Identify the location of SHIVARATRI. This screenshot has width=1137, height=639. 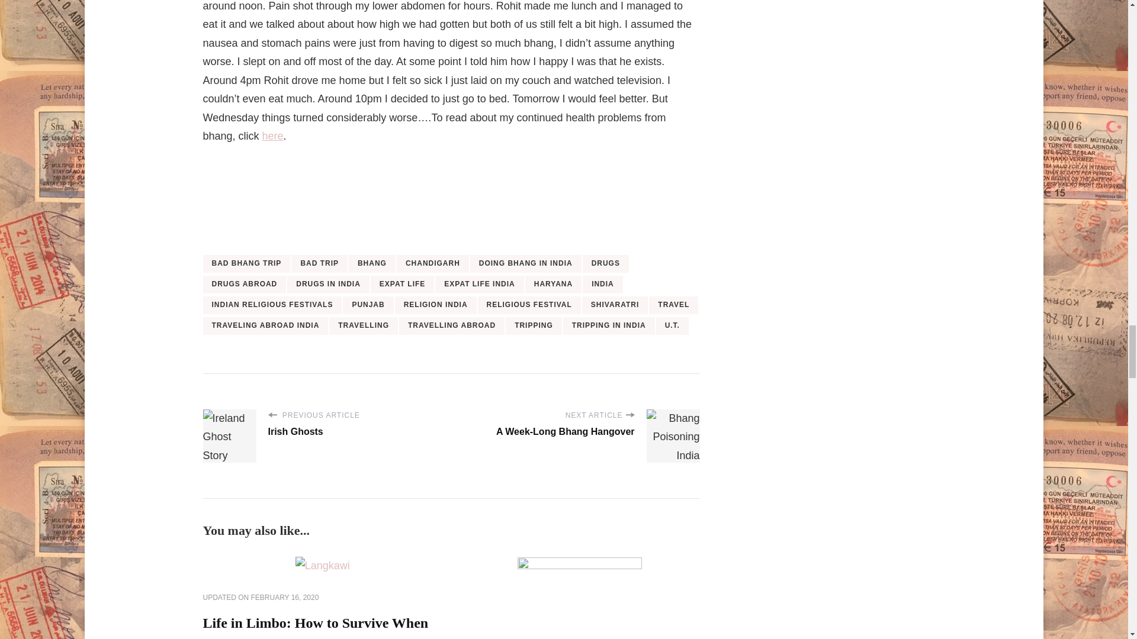
(615, 305).